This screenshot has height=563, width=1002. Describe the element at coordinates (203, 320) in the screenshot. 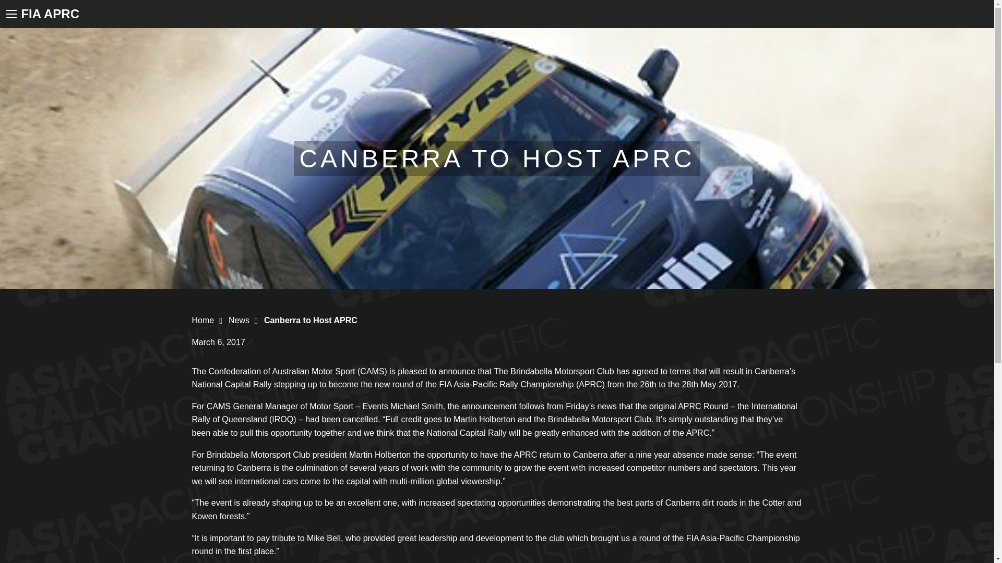

I see `Home` at that location.